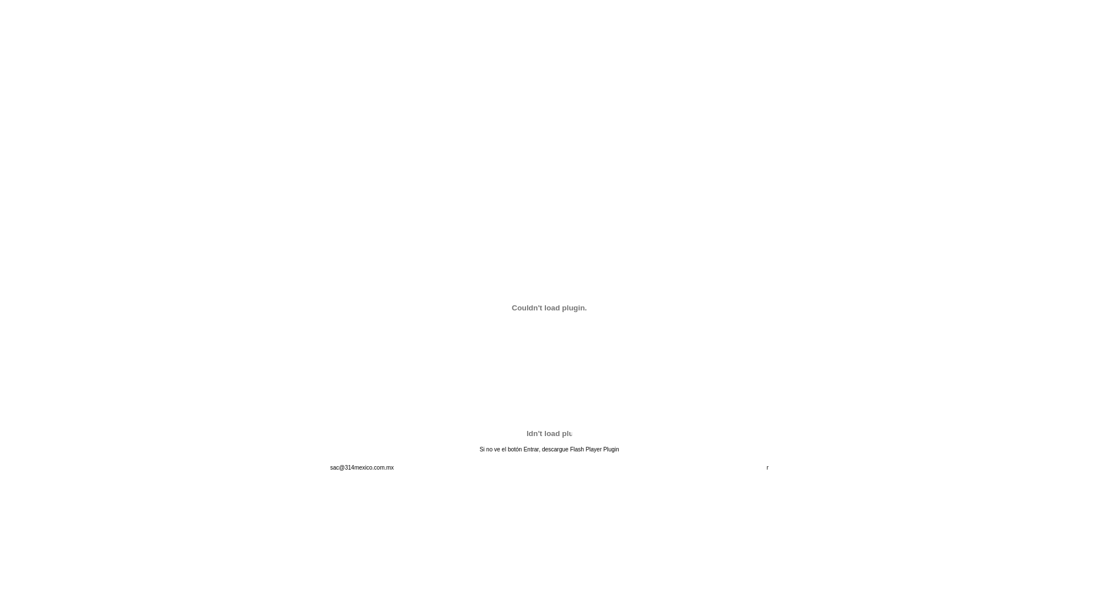 The width and height of the screenshot is (1093, 614). I want to click on Flash Player Plugin, so click(594, 449).